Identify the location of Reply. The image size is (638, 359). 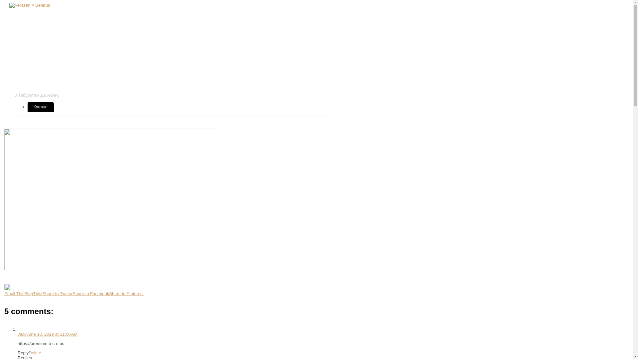
(23, 353).